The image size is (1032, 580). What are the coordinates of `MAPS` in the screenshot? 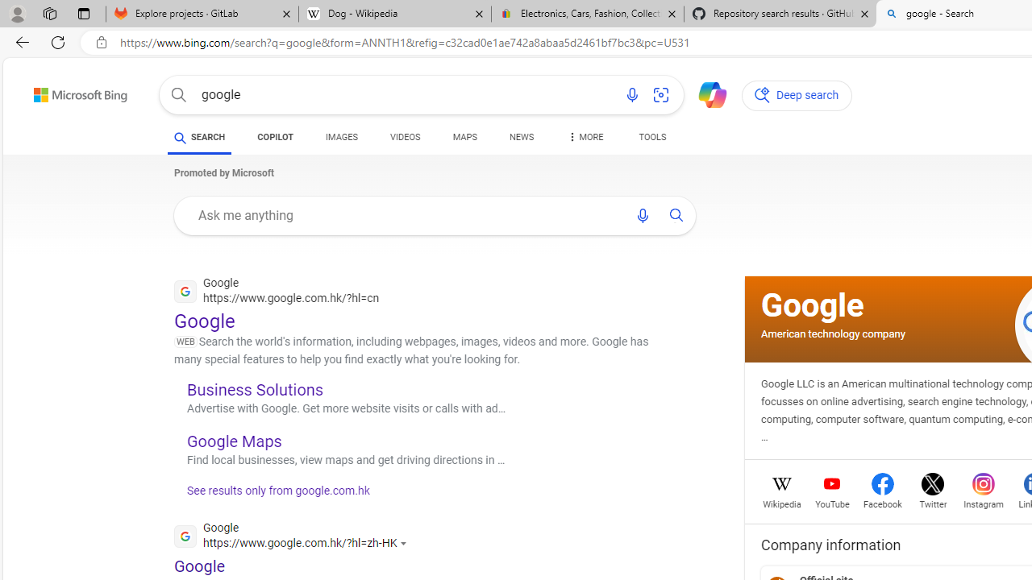 It's located at (464, 140).